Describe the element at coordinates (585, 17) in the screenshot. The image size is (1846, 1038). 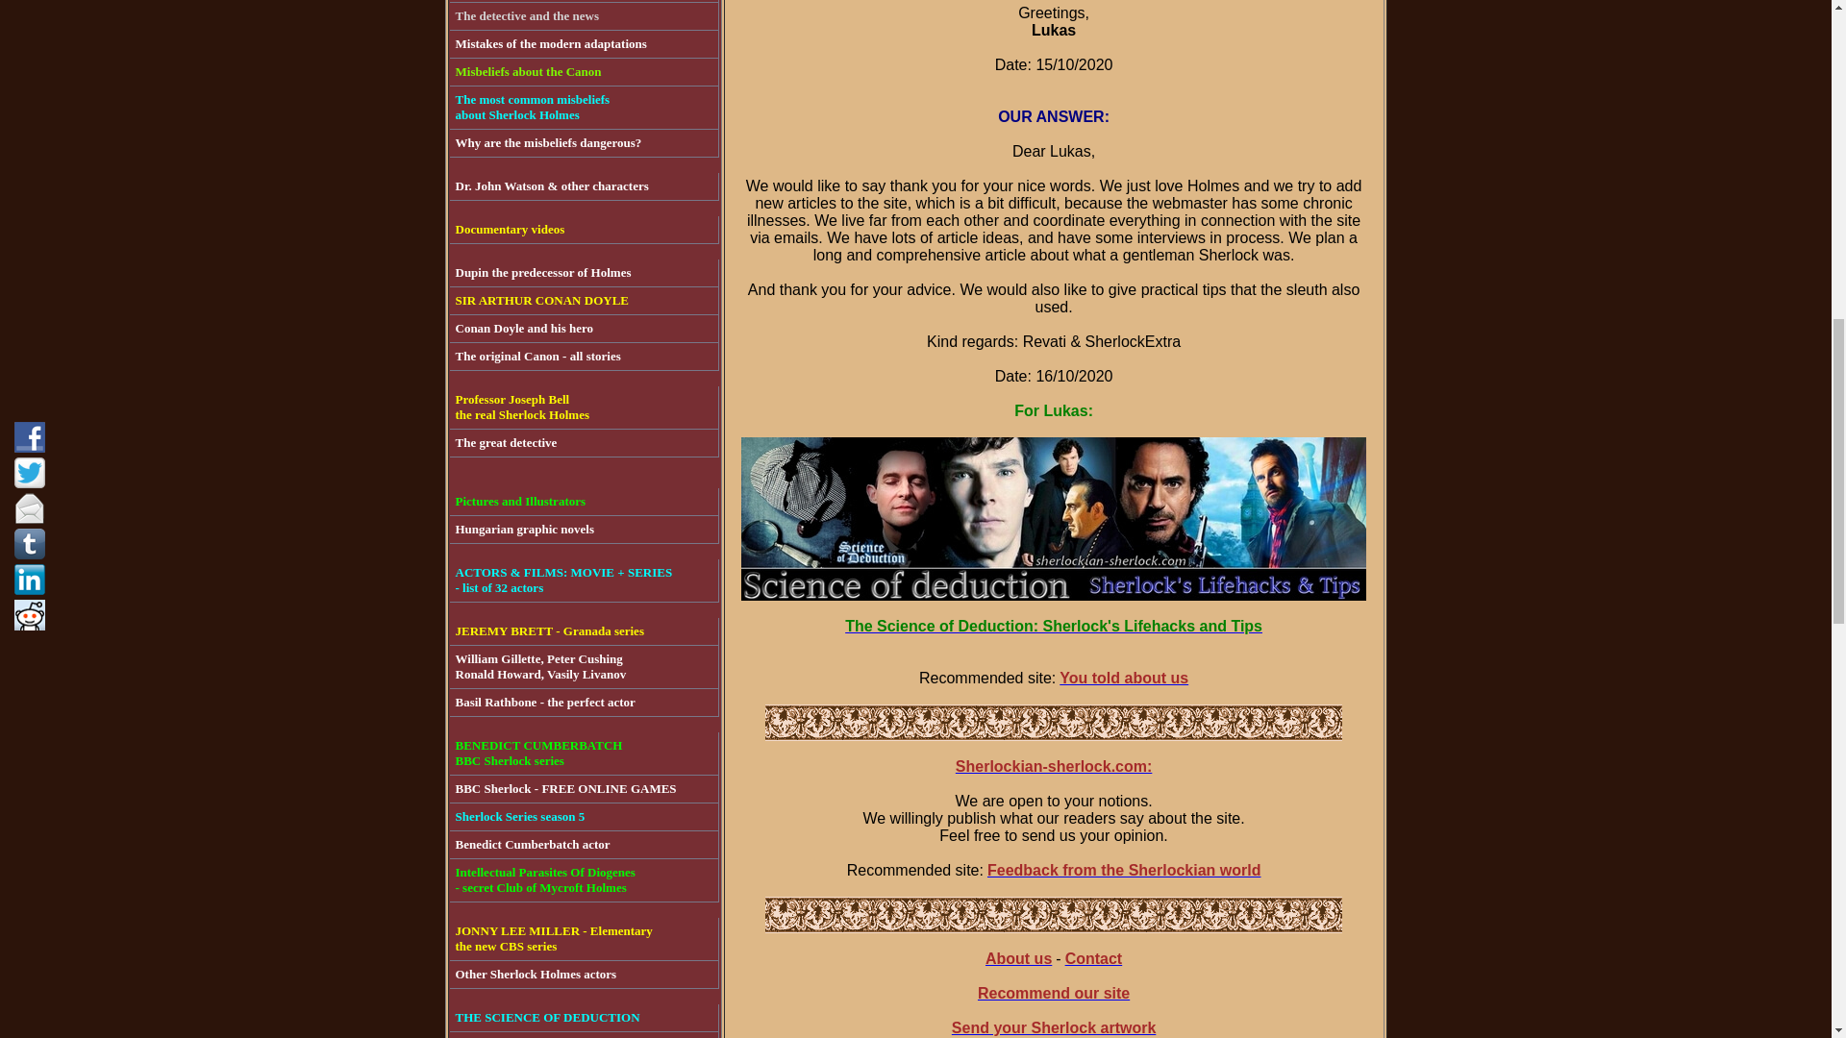
I see `BBC Sherlock - FREE ONLINE GAMES` at that location.